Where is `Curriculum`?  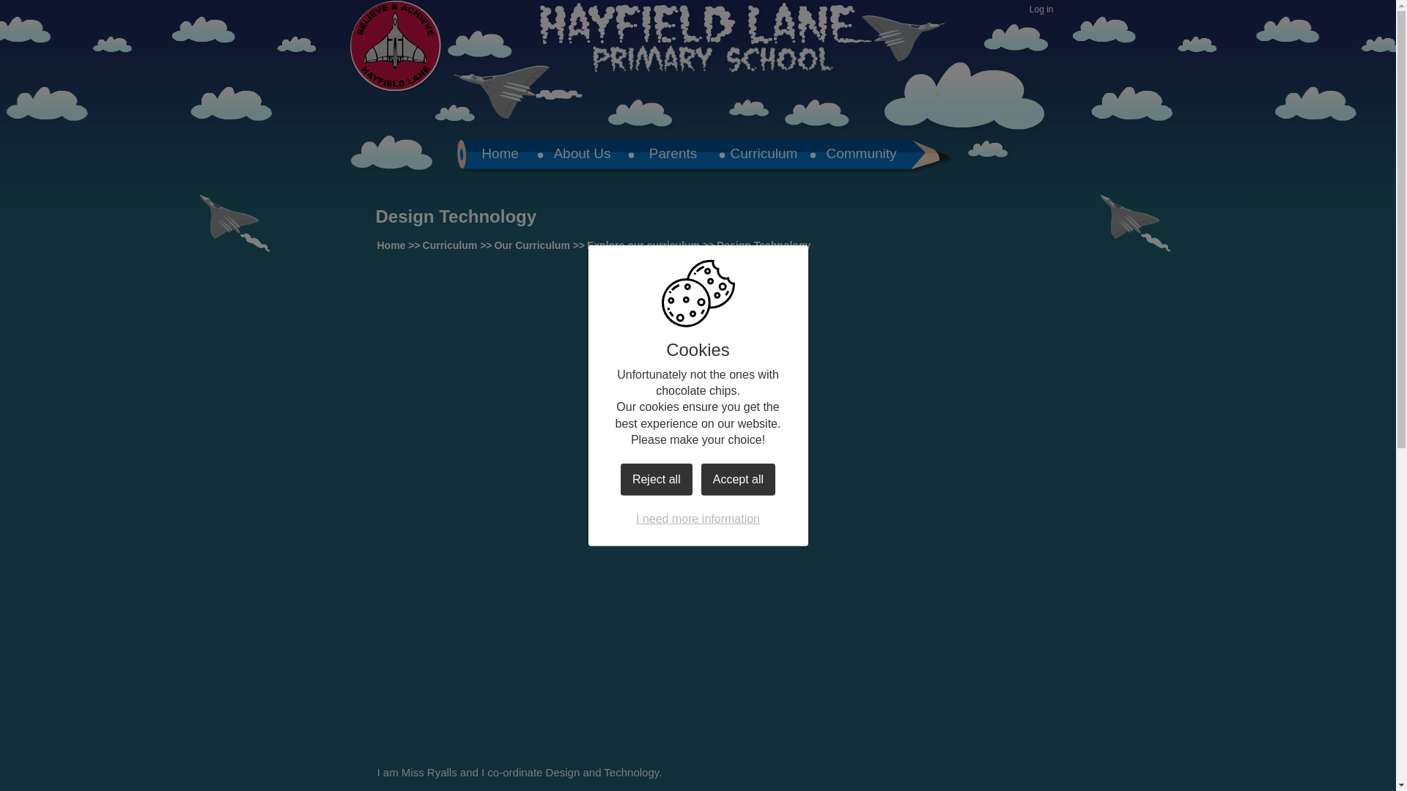
Curriculum is located at coordinates (450, 245).